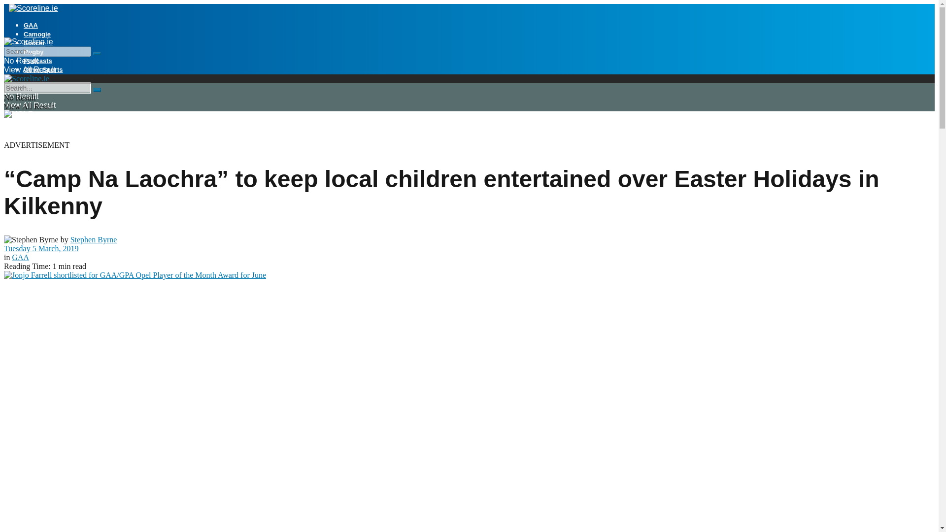 Image resolution: width=946 pixels, height=532 pixels. What do you see at coordinates (41, 248) in the screenshot?
I see `Tuesday 5 March, 2019` at bounding box center [41, 248].